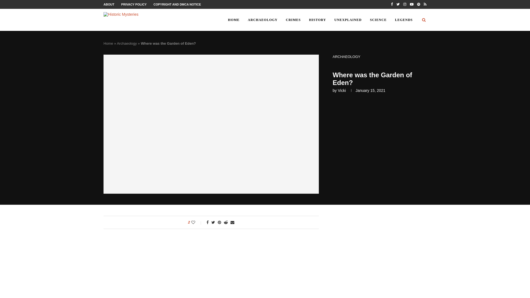 The image size is (530, 298). What do you see at coordinates (134, 4) in the screenshot?
I see `PRIVACY POLICY` at bounding box center [134, 4].